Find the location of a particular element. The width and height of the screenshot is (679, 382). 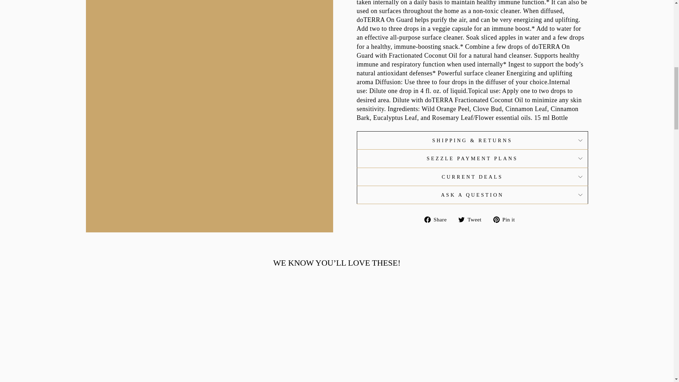

Pin on Pinterest is located at coordinates (506, 219).